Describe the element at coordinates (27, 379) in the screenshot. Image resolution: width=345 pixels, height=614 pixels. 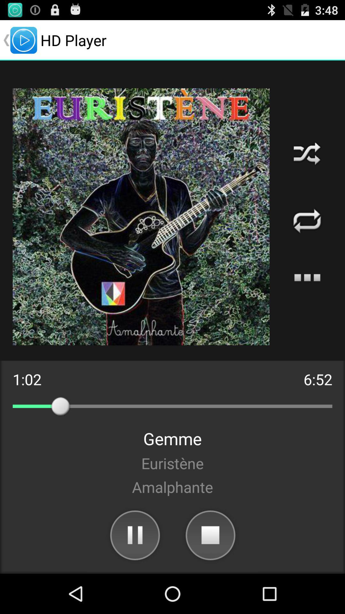
I see `click item next to the 6:52 icon` at that location.